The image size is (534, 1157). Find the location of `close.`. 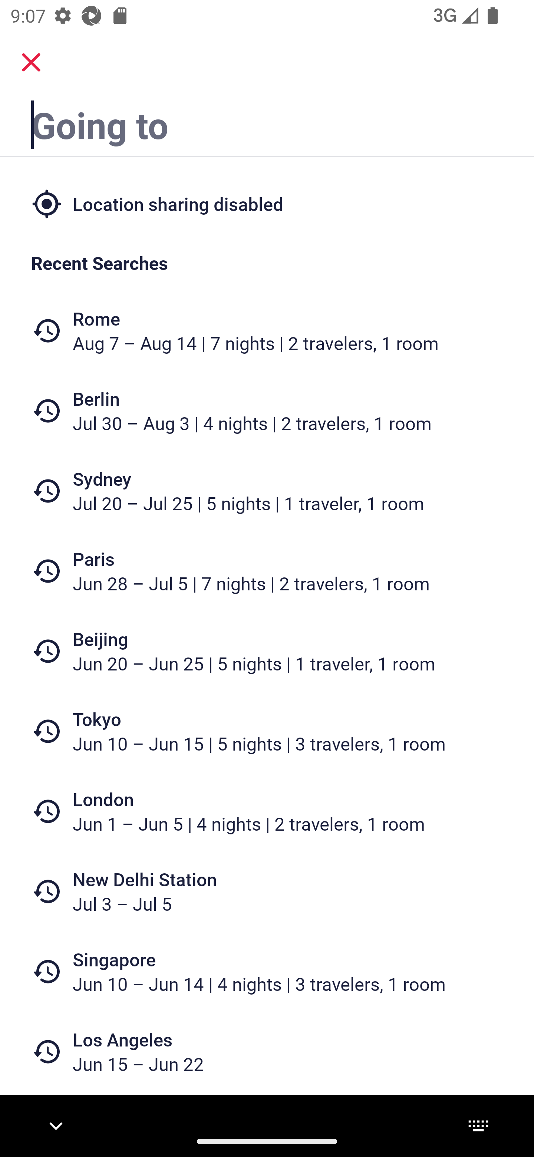

close. is located at coordinates (31, 62).